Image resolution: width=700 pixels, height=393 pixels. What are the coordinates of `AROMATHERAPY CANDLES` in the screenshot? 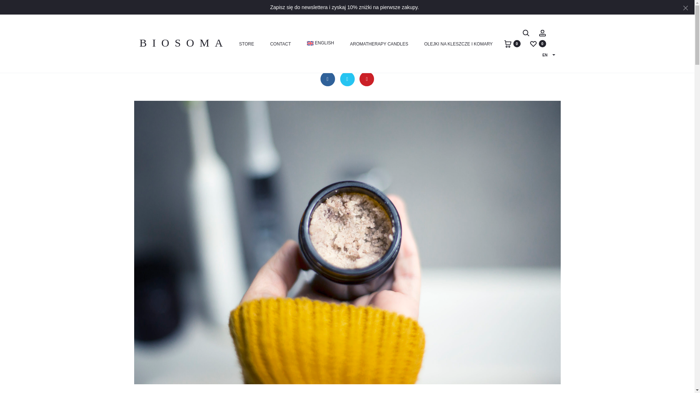 It's located at (379, 44).